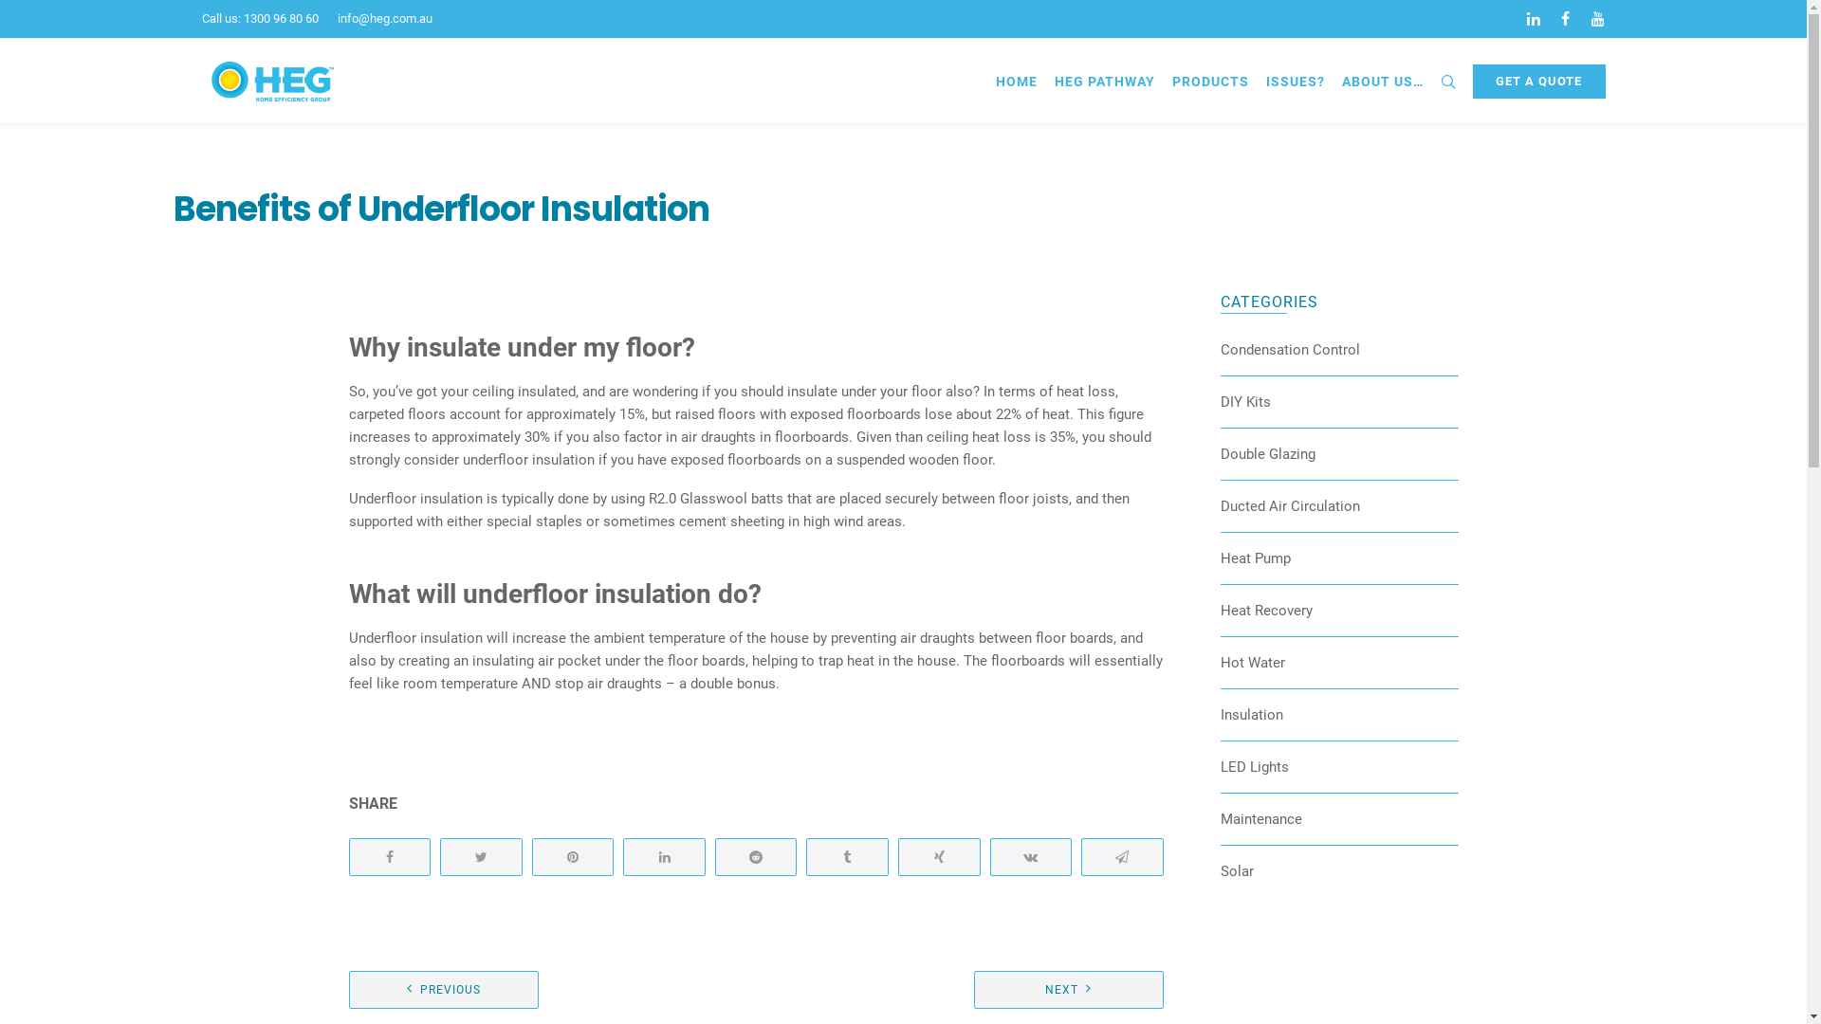 The width and height of the screenshot is (1821, 1024). I want to click on Maintenance, so click(1261, 819).